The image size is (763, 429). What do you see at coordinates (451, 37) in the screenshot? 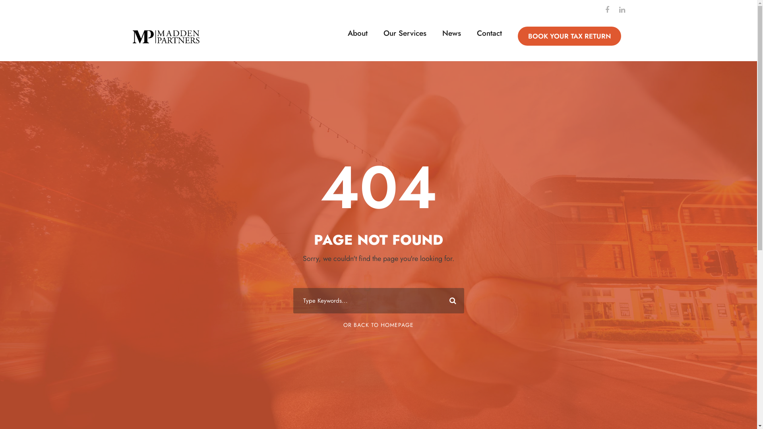
I see `News` at bounding box center [451, 37].